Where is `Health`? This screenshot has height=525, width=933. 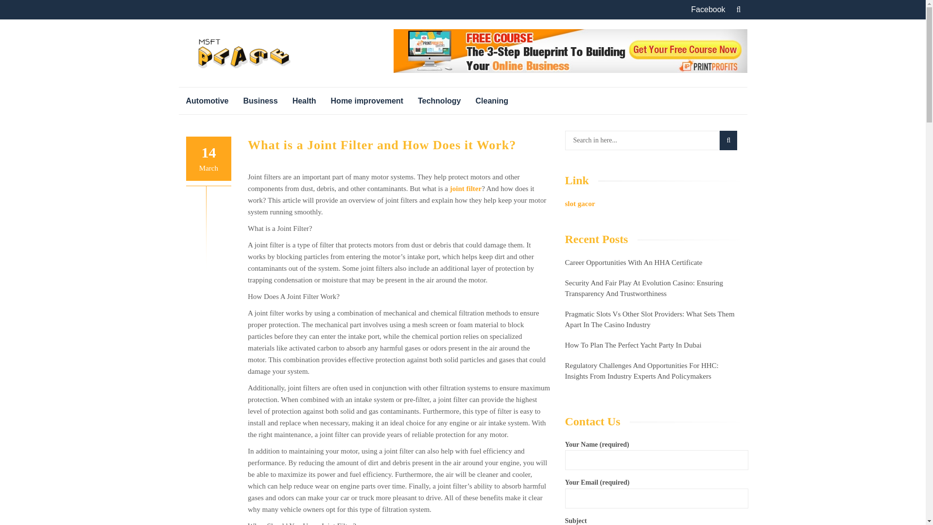
Health is located at coordinates (304, 101).